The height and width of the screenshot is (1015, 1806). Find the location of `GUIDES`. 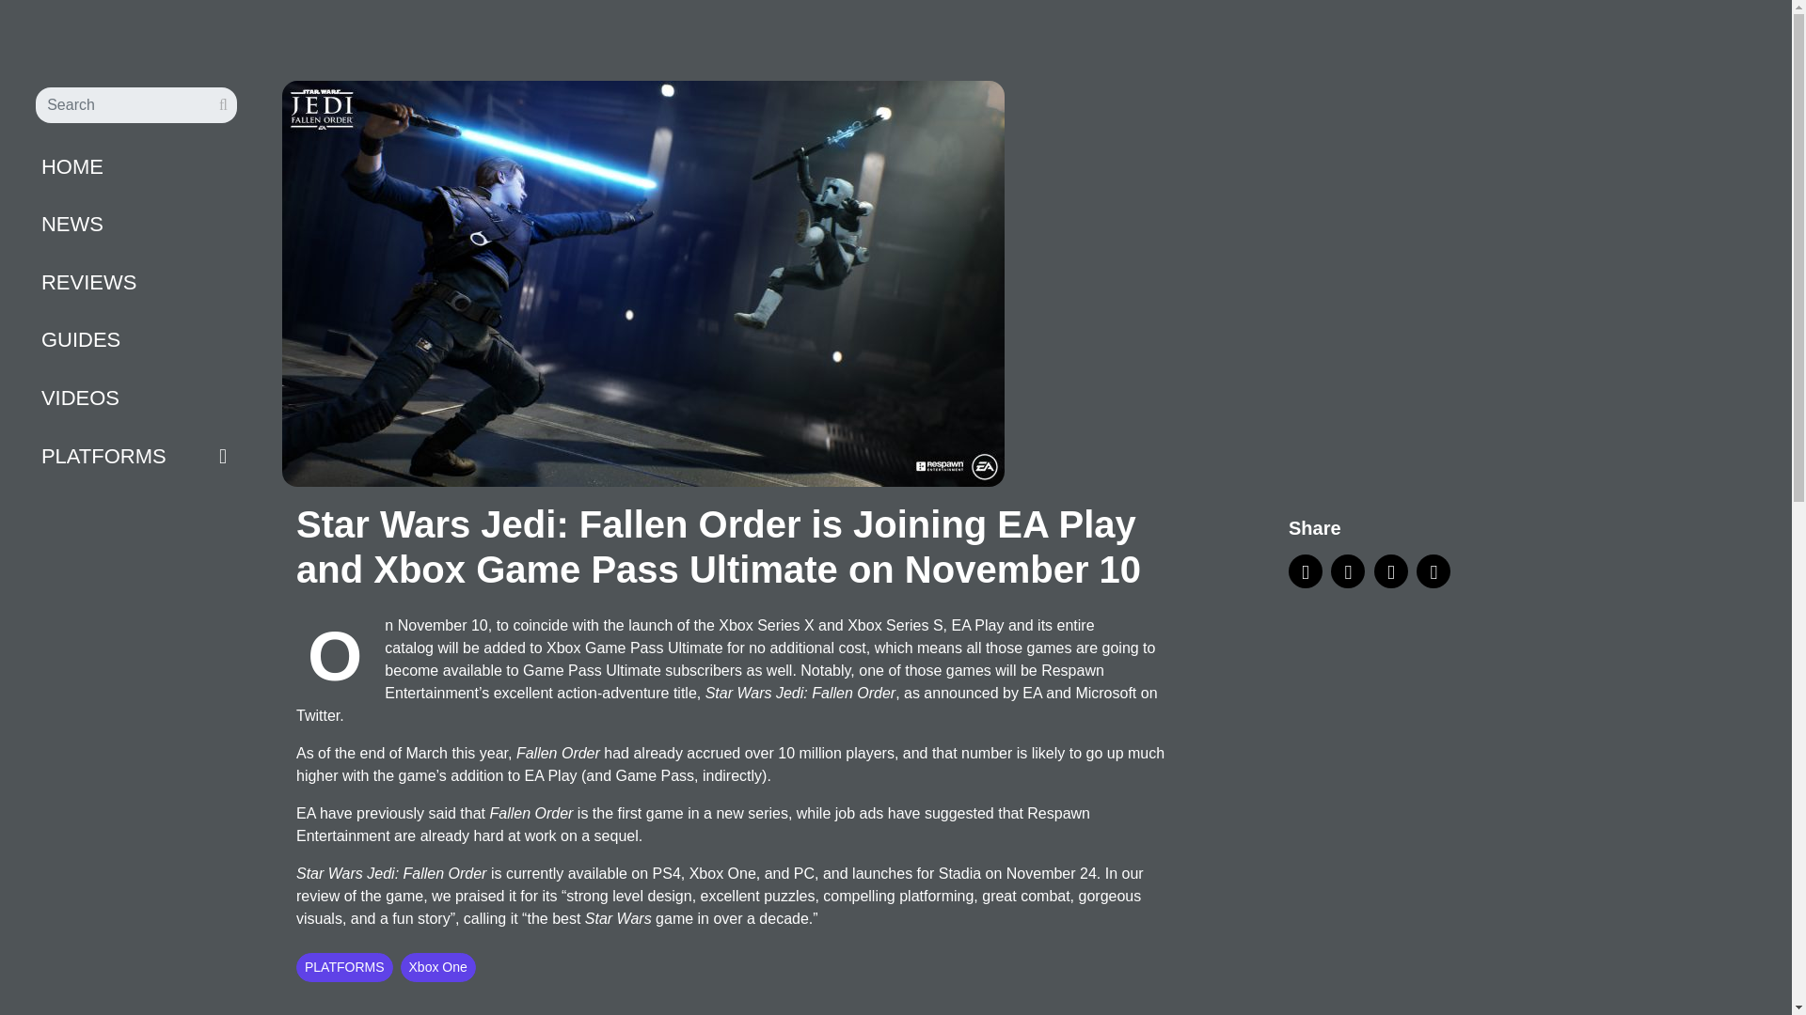

GUIDES is located at coordinates (135, 339).